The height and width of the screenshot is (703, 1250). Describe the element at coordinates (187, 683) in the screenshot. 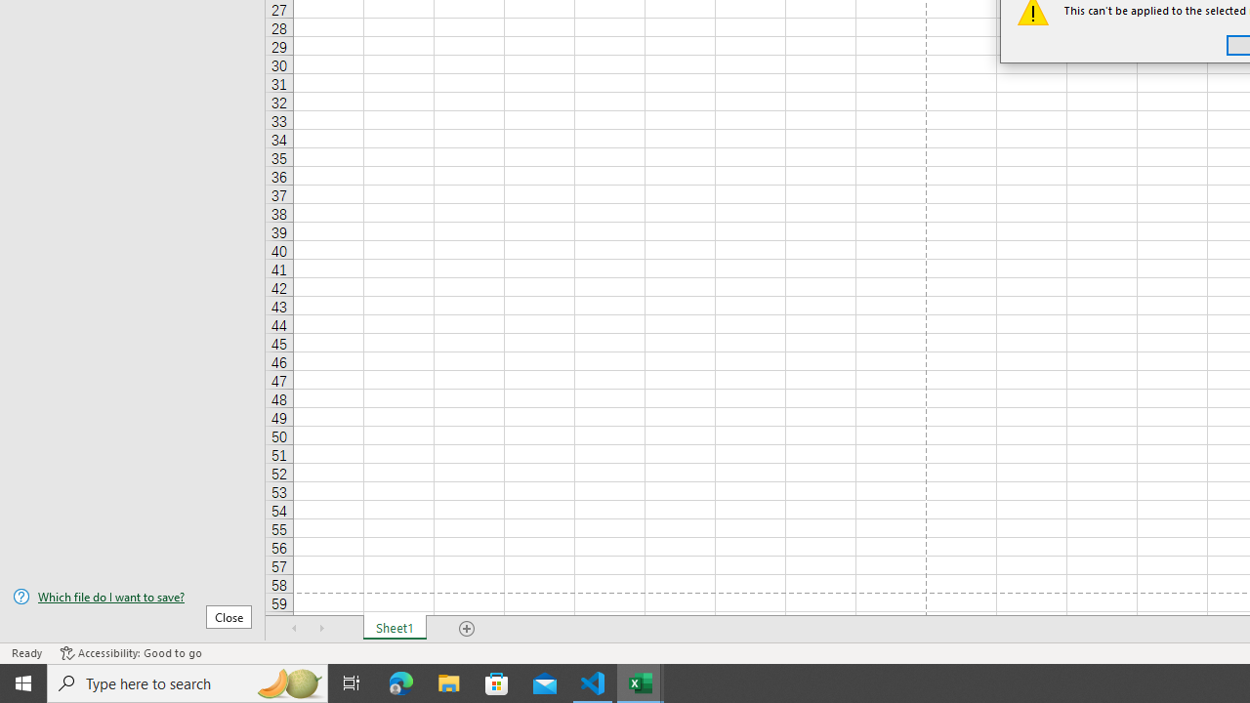

I see `Type here to search` at that location.